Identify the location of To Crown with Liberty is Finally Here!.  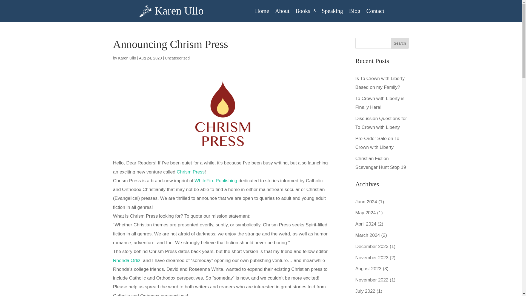
(380, 103).